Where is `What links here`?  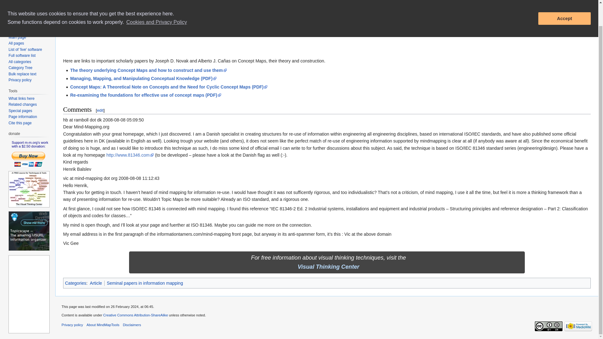 What links here is located at coordinates (21, 98).